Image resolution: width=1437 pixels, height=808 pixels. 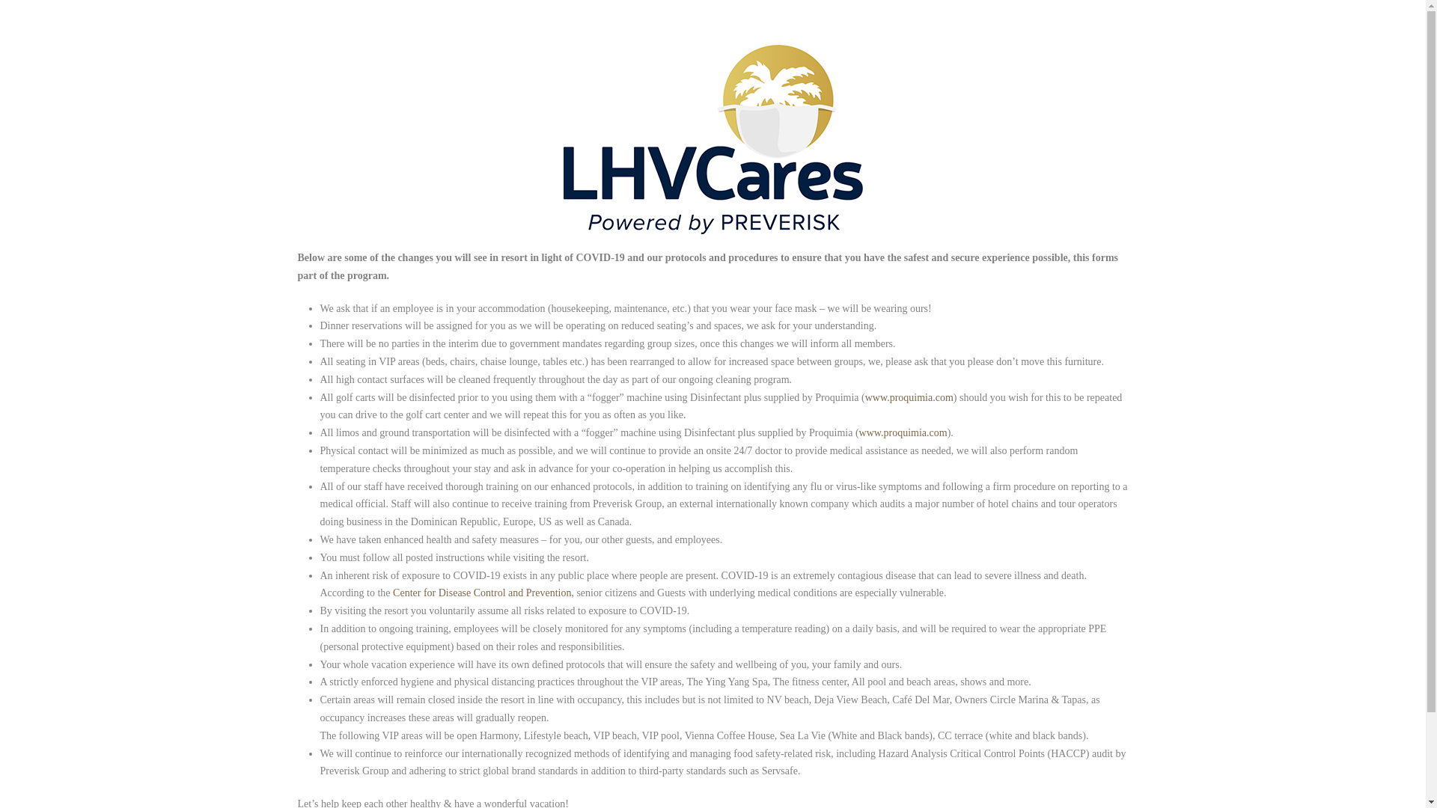 I want to click on Center for Disease Control and Prevention, so click(x=481, y=593).